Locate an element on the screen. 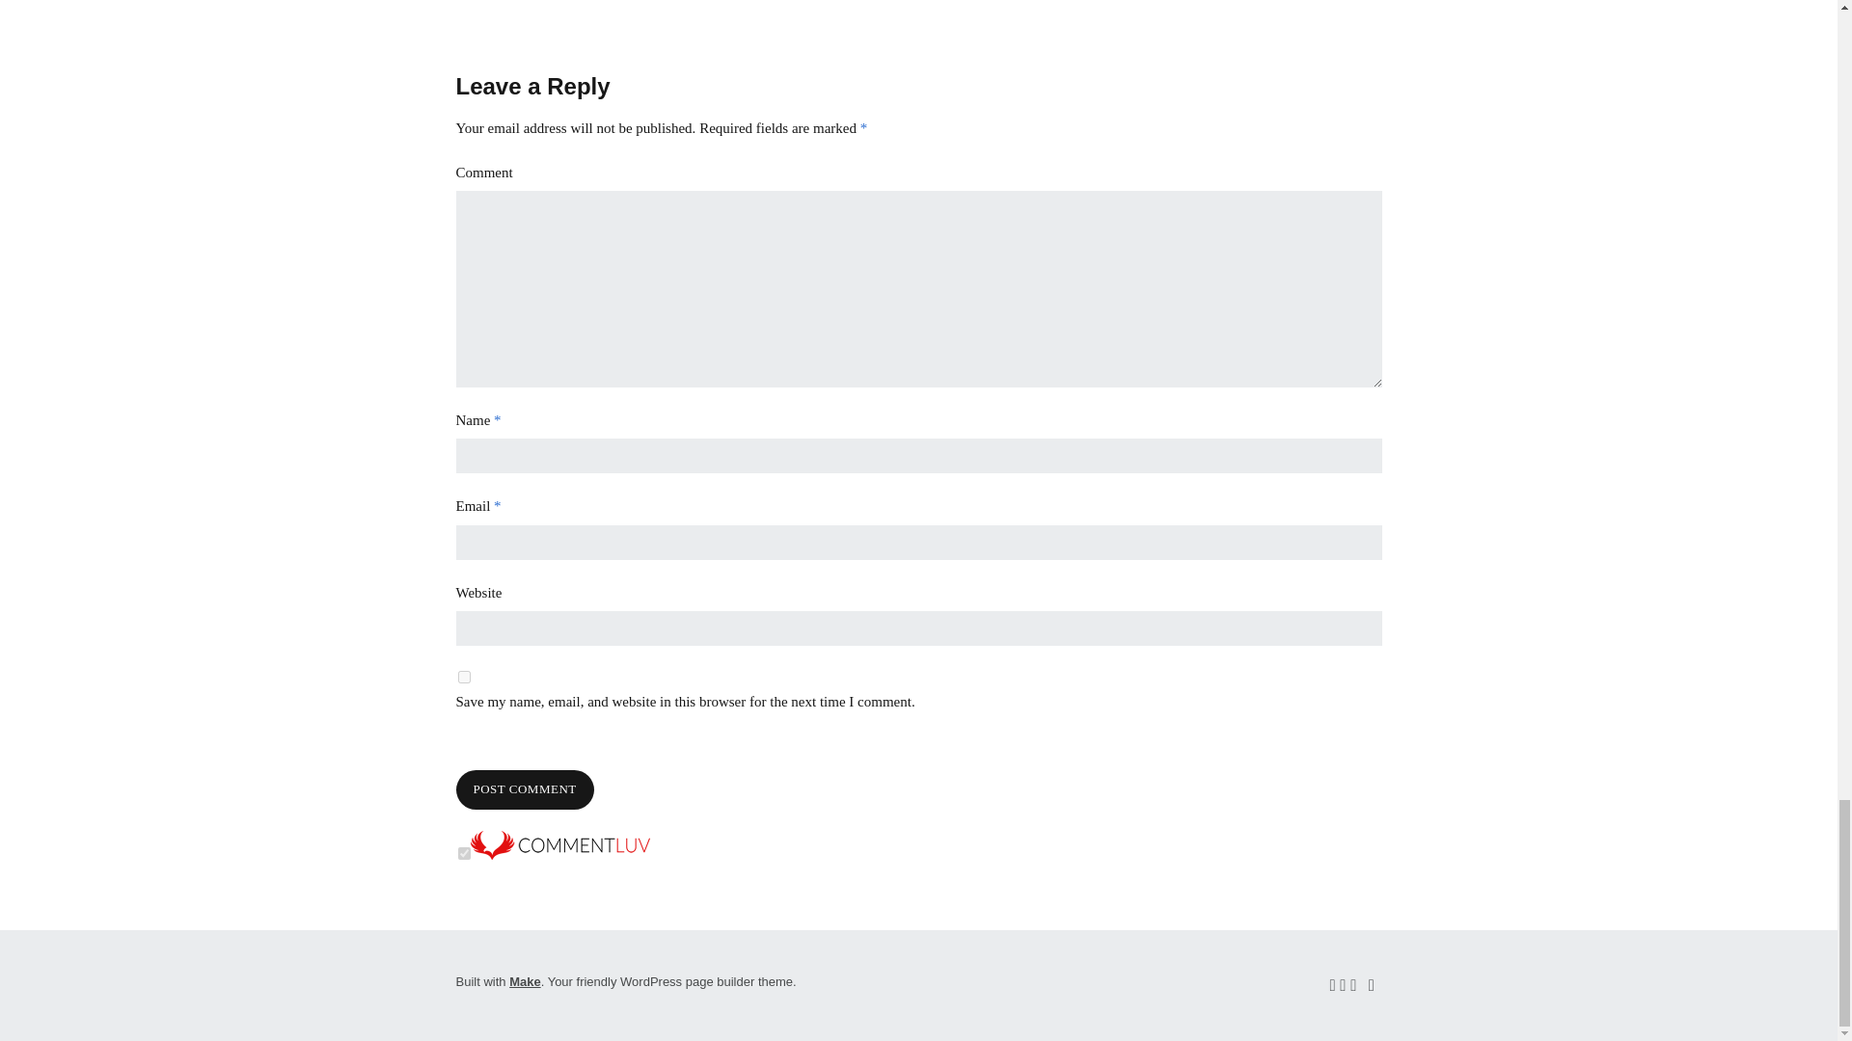 The image size is (1852, 1041). yes is located at coordinates (463, 677).